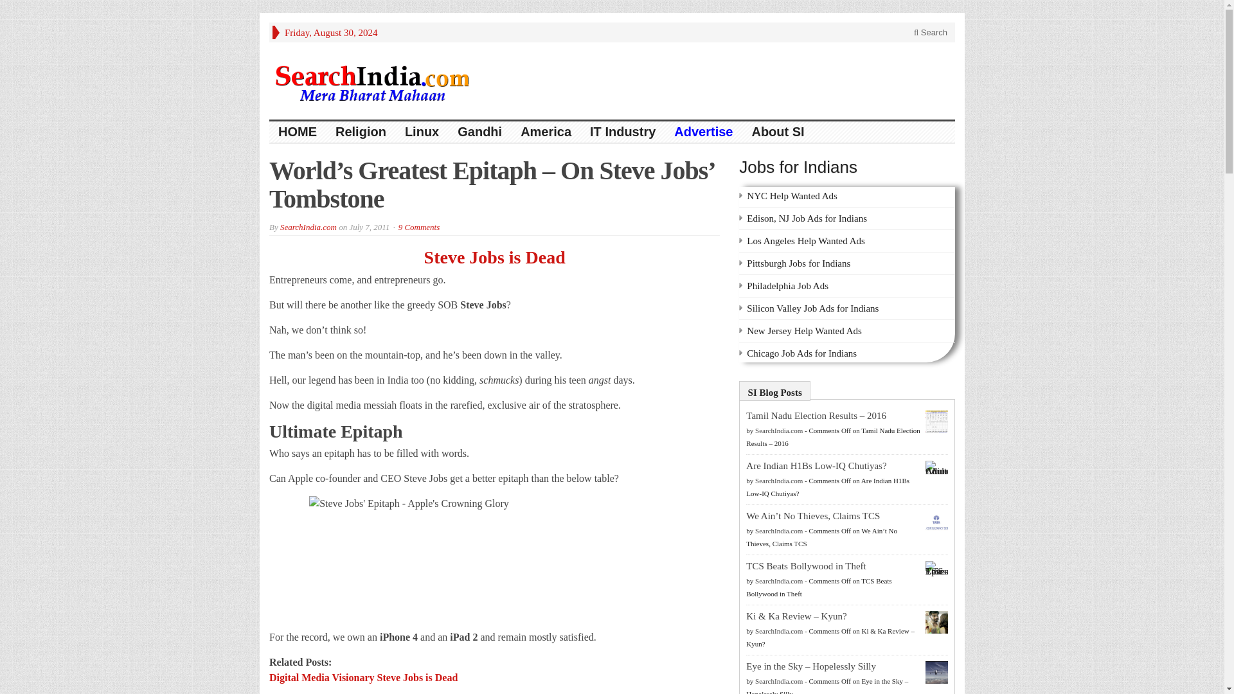 This screenshot has width=1234, height=694. What do you see at coordinates (806, 565) in the screenshot?
I see `Permalink to TCS Beats Bollywood in Theft` at bounding box center [806, 565].